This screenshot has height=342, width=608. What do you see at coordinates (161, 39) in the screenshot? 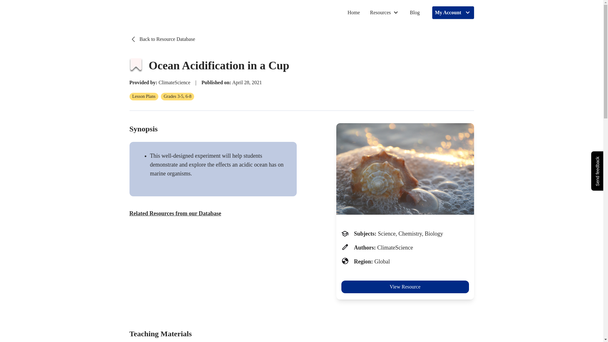
I see `Back to Resource Database` at bounding box center [161, 39].